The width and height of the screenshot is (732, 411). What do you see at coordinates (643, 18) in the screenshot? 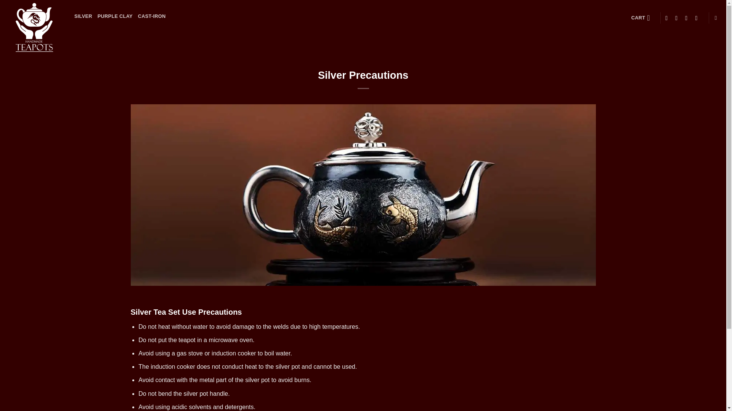
I see `CART` at bounding box center [643, 18].